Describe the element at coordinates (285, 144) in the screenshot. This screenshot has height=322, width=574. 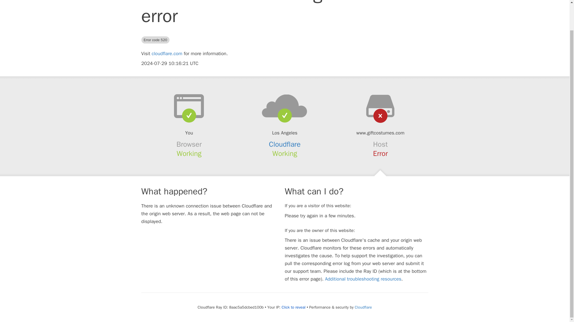
I see `Cloudflare` at that location.